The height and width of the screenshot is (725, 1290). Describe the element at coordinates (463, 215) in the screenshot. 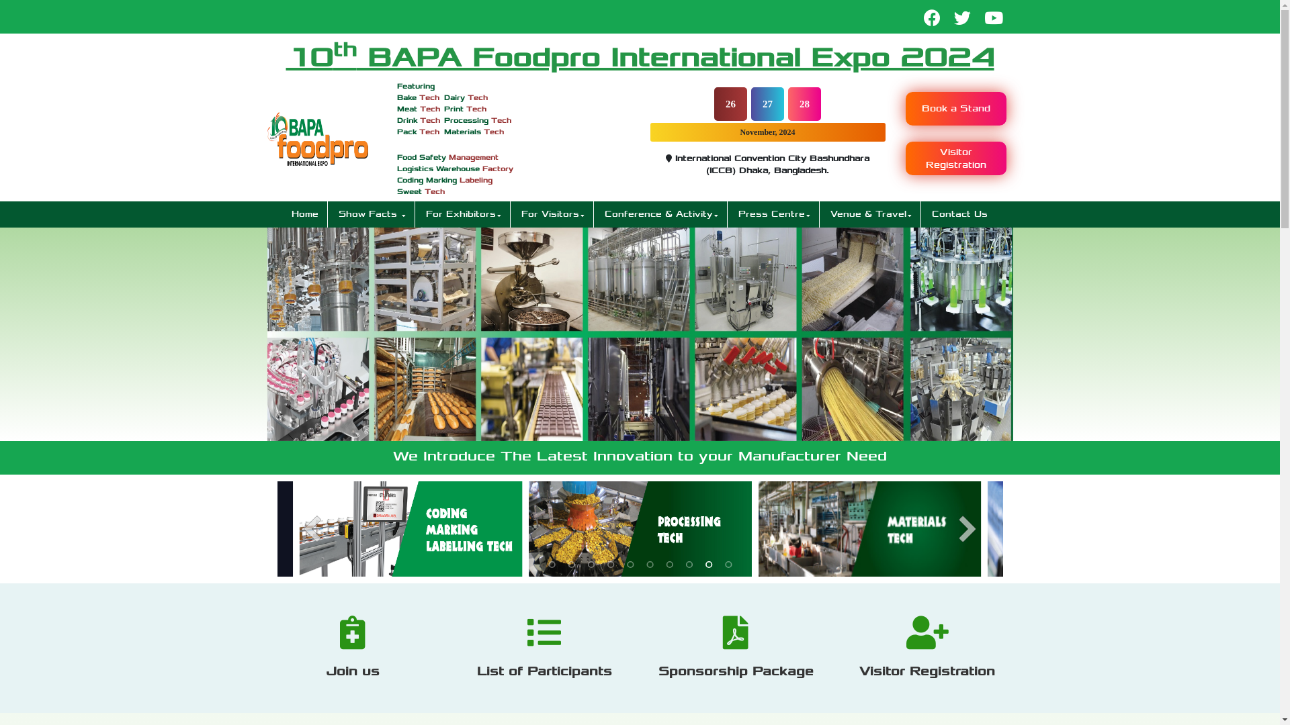

I see `For Exhibitors` at that location.